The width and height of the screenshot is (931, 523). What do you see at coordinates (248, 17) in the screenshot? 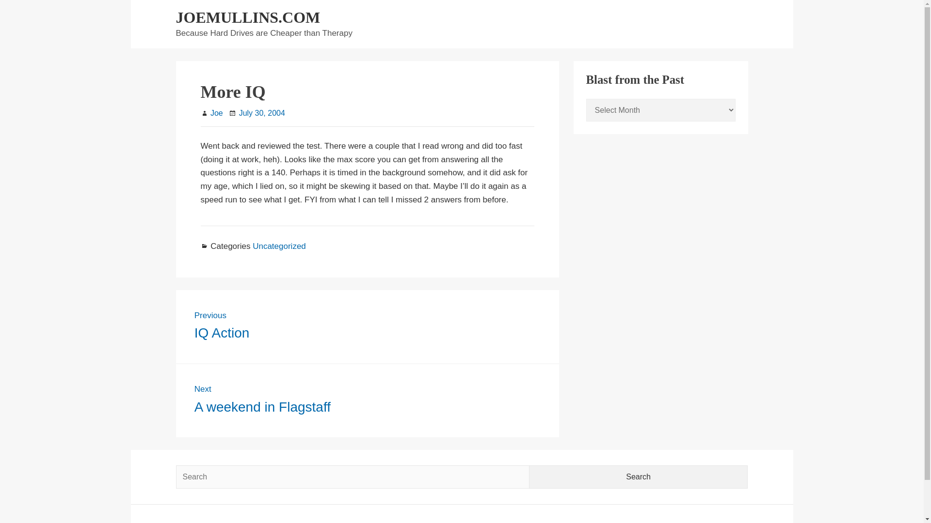
I see `July 30, 2004` at bounding box center [248, 17].